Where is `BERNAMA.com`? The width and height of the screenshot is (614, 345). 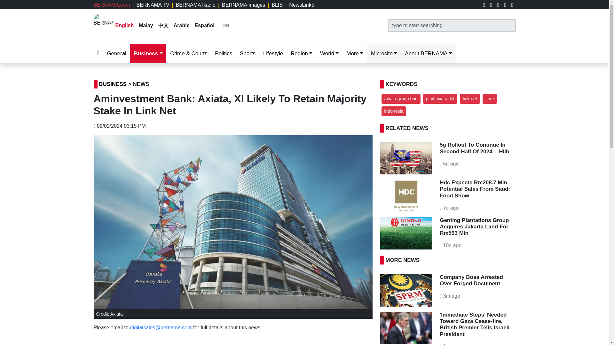
BERNAMA.com is located at coordinates (111, 4).